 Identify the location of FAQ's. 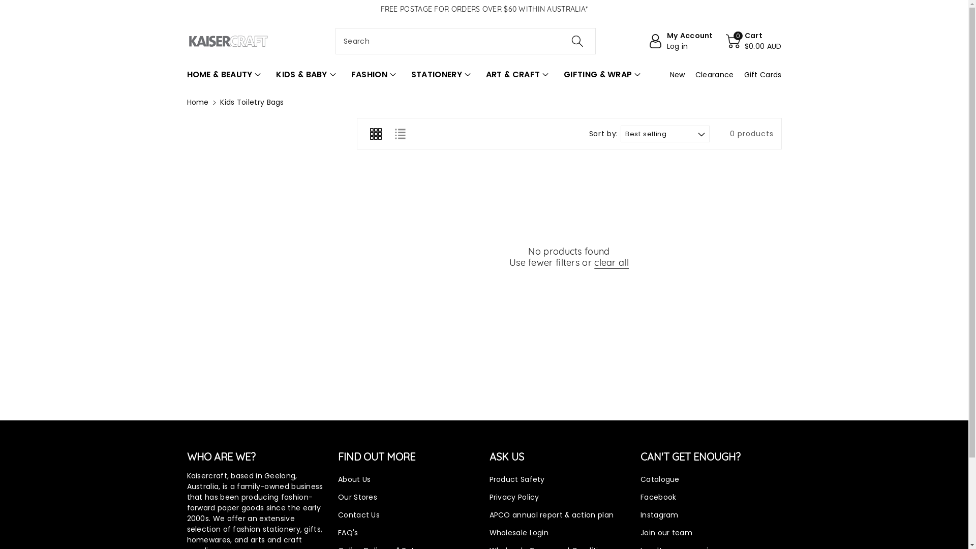
(348, 533).